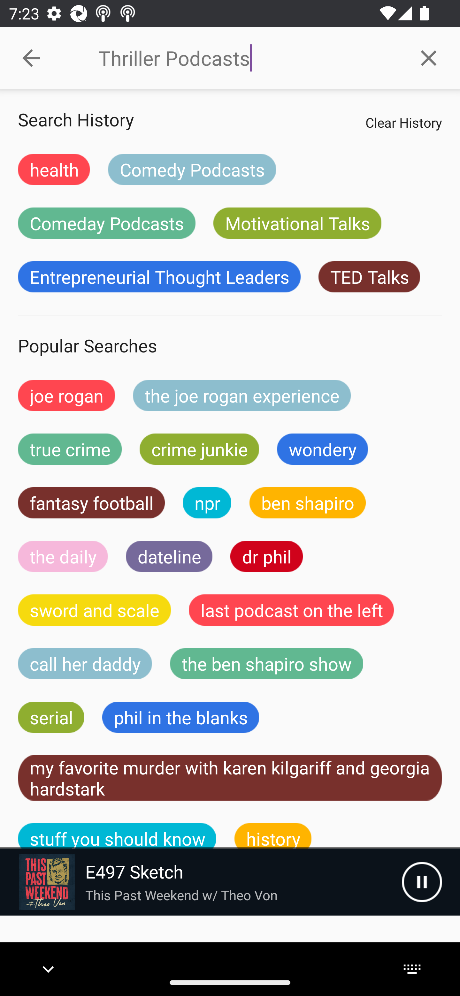 Image resolution: width=460 pixels, height=996 pixels. What do you see at coordinates (323, 449) in the screenshot?
I see `wondery` at bounding box center [323, 449].